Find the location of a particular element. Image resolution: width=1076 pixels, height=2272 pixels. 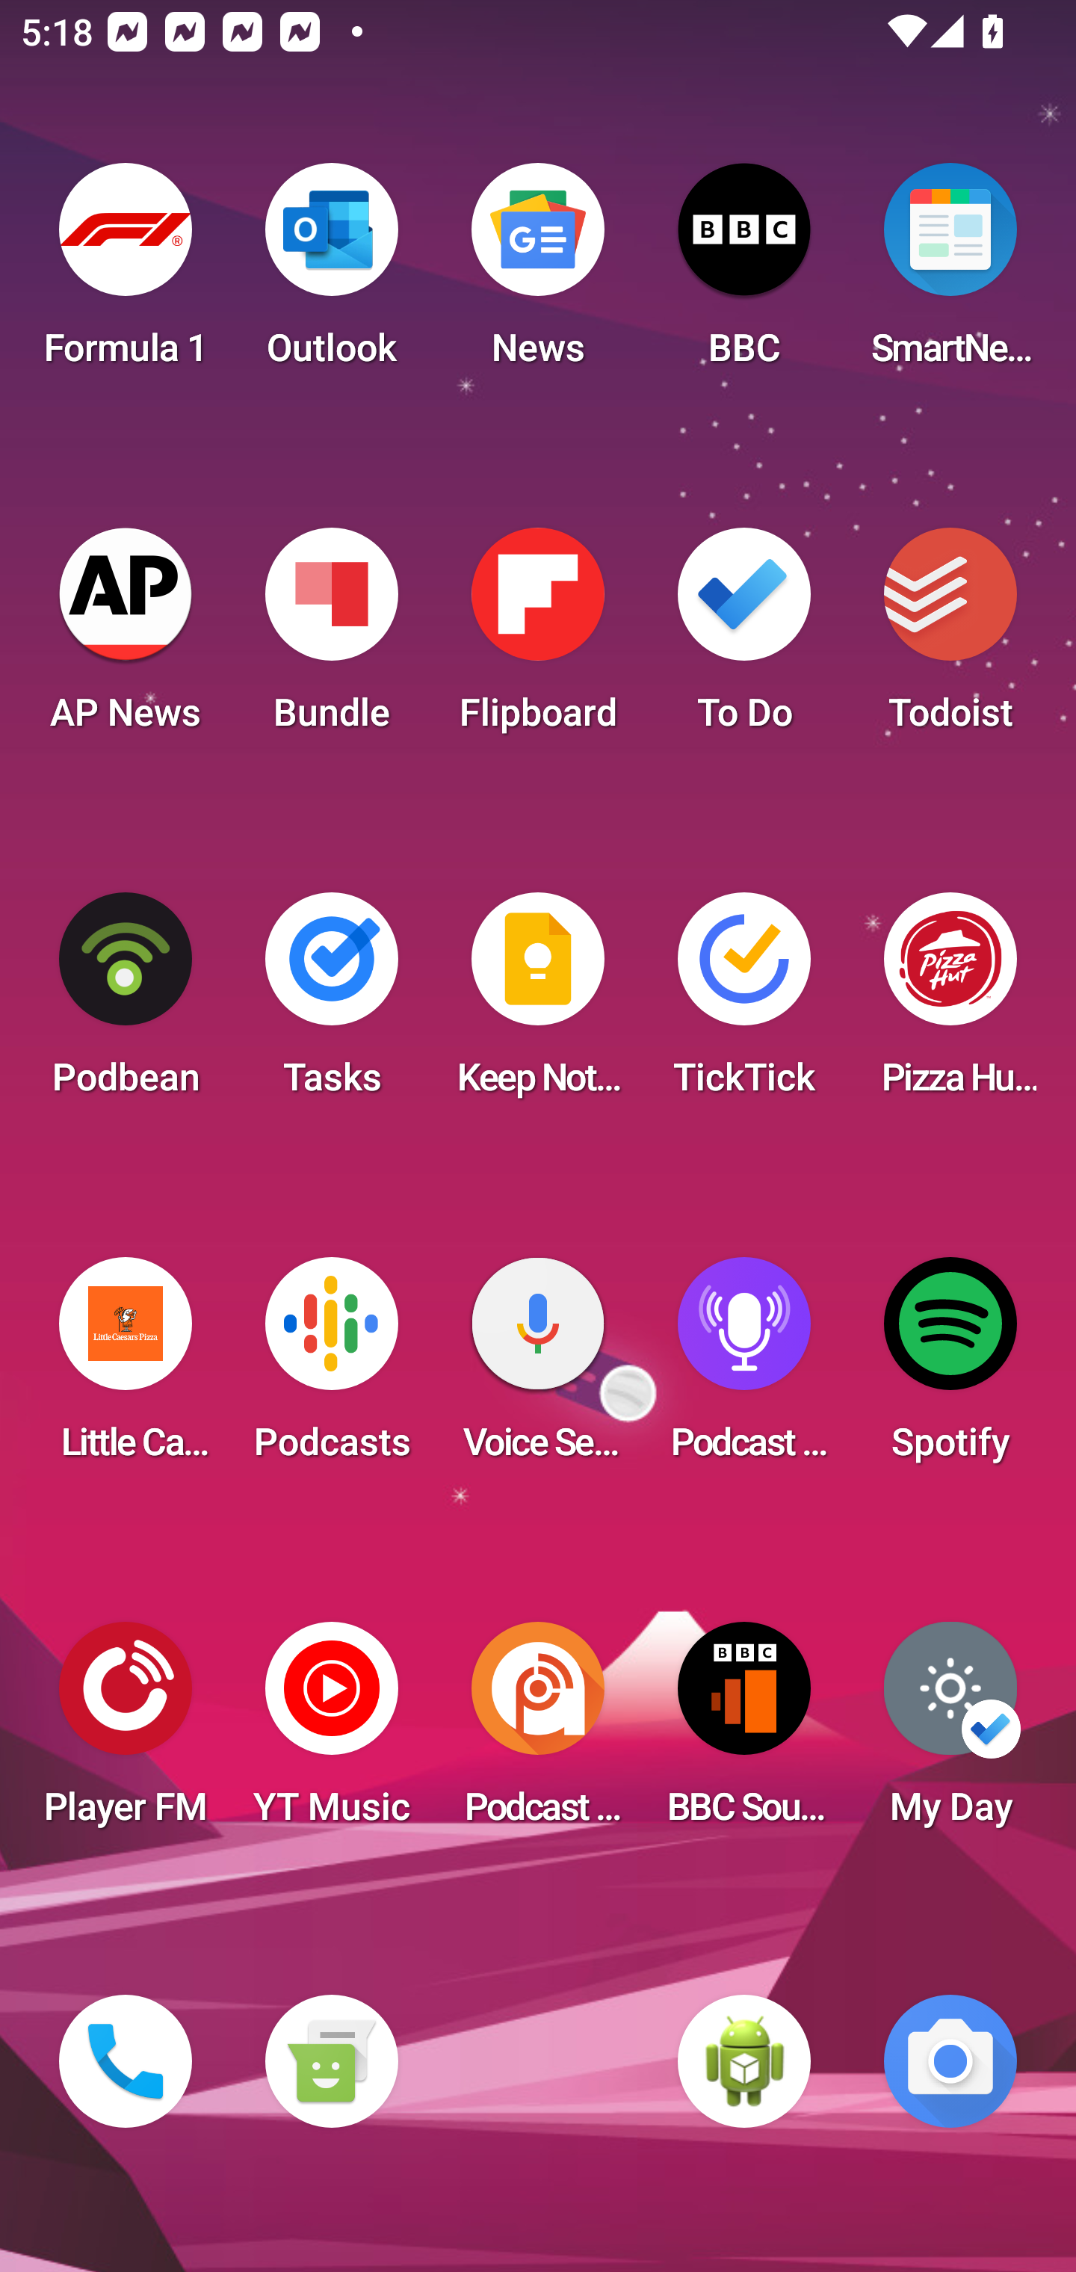

Flipboard is located at coordinates (538, 638).